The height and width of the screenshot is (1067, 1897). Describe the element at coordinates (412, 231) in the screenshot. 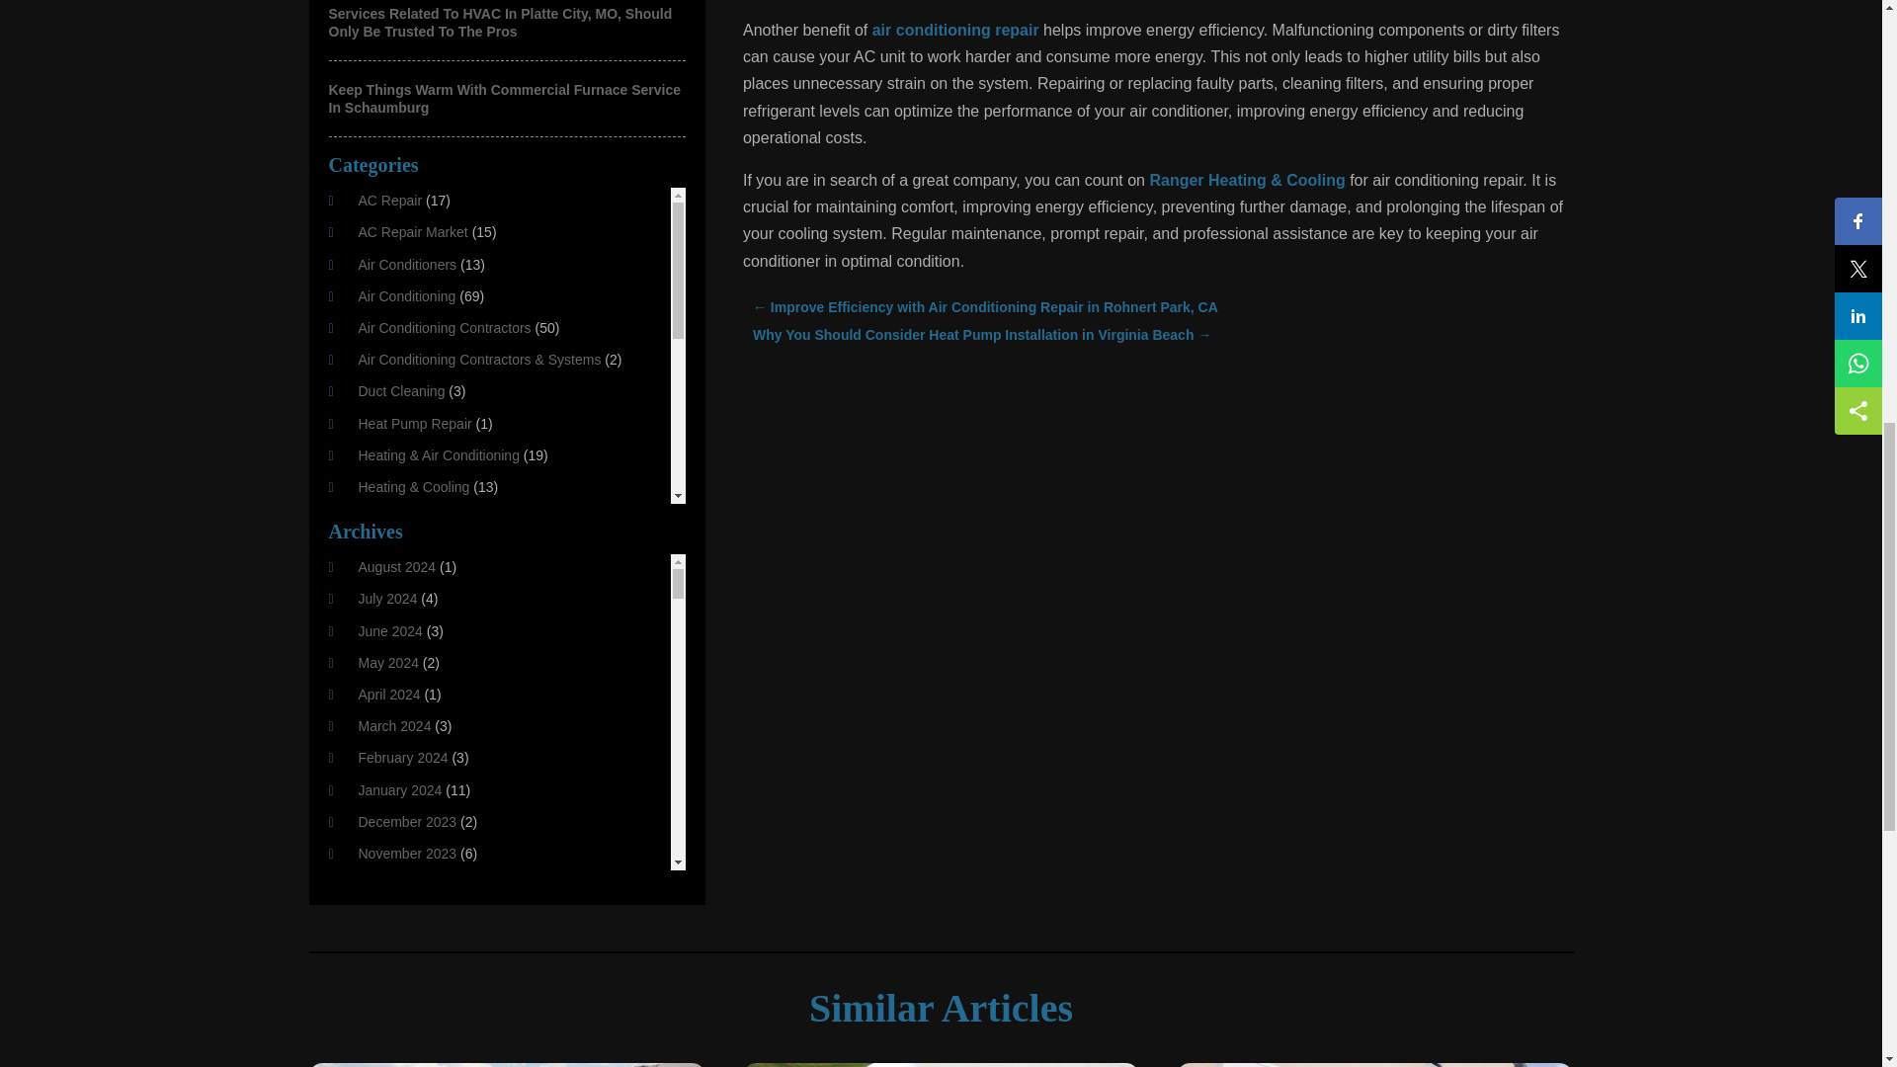

I see `AC Repair Market` at that location.